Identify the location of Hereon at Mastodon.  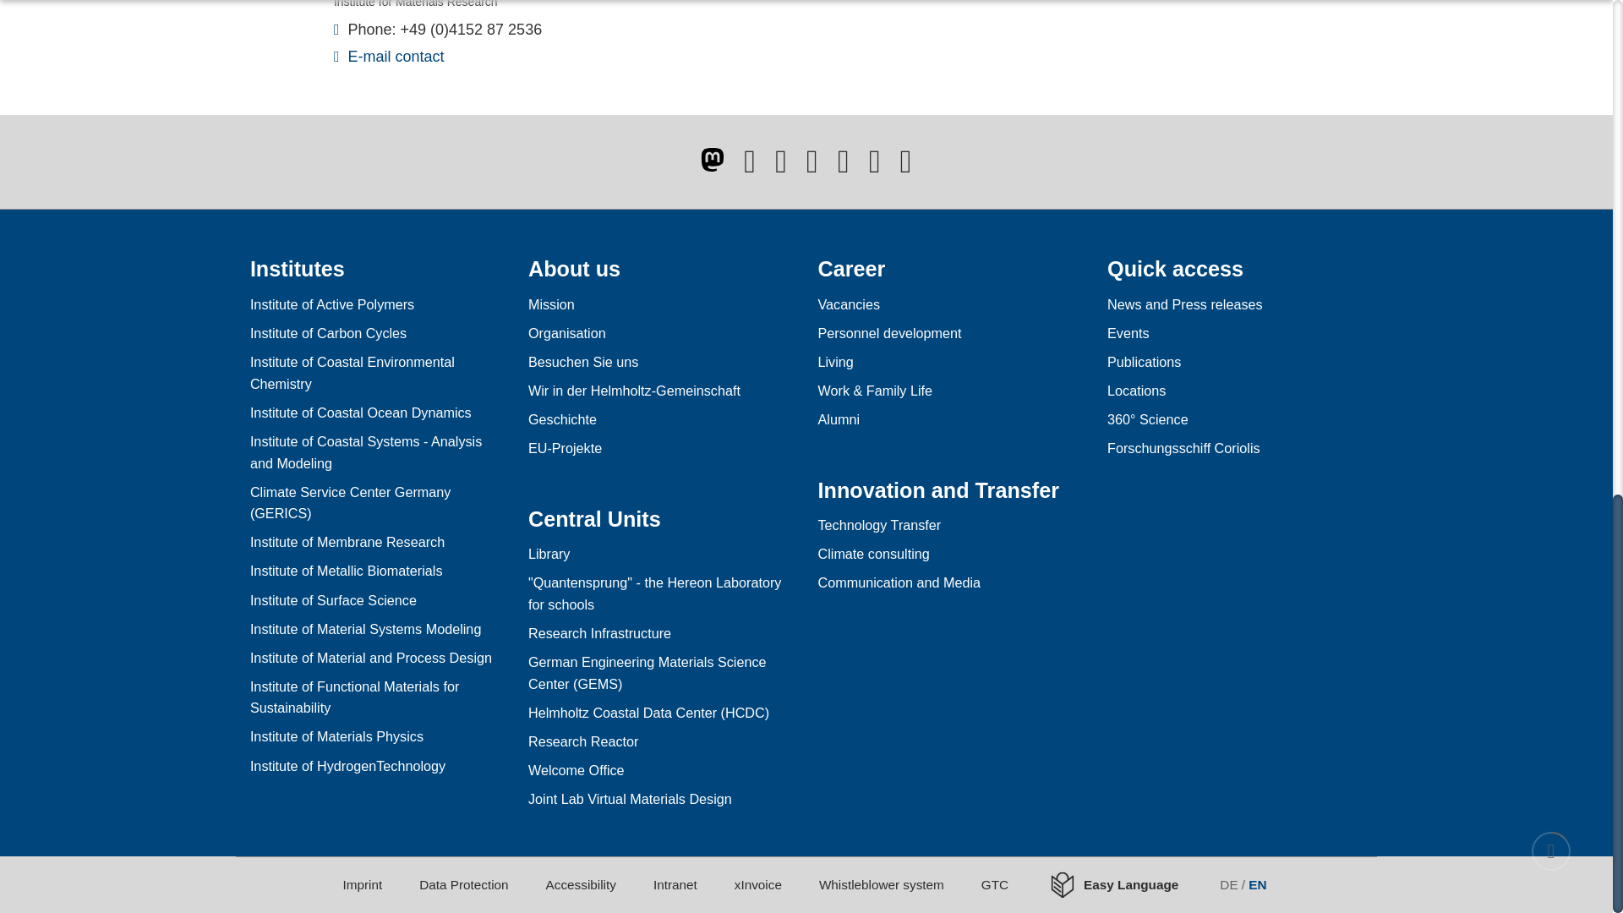
(712, 159).